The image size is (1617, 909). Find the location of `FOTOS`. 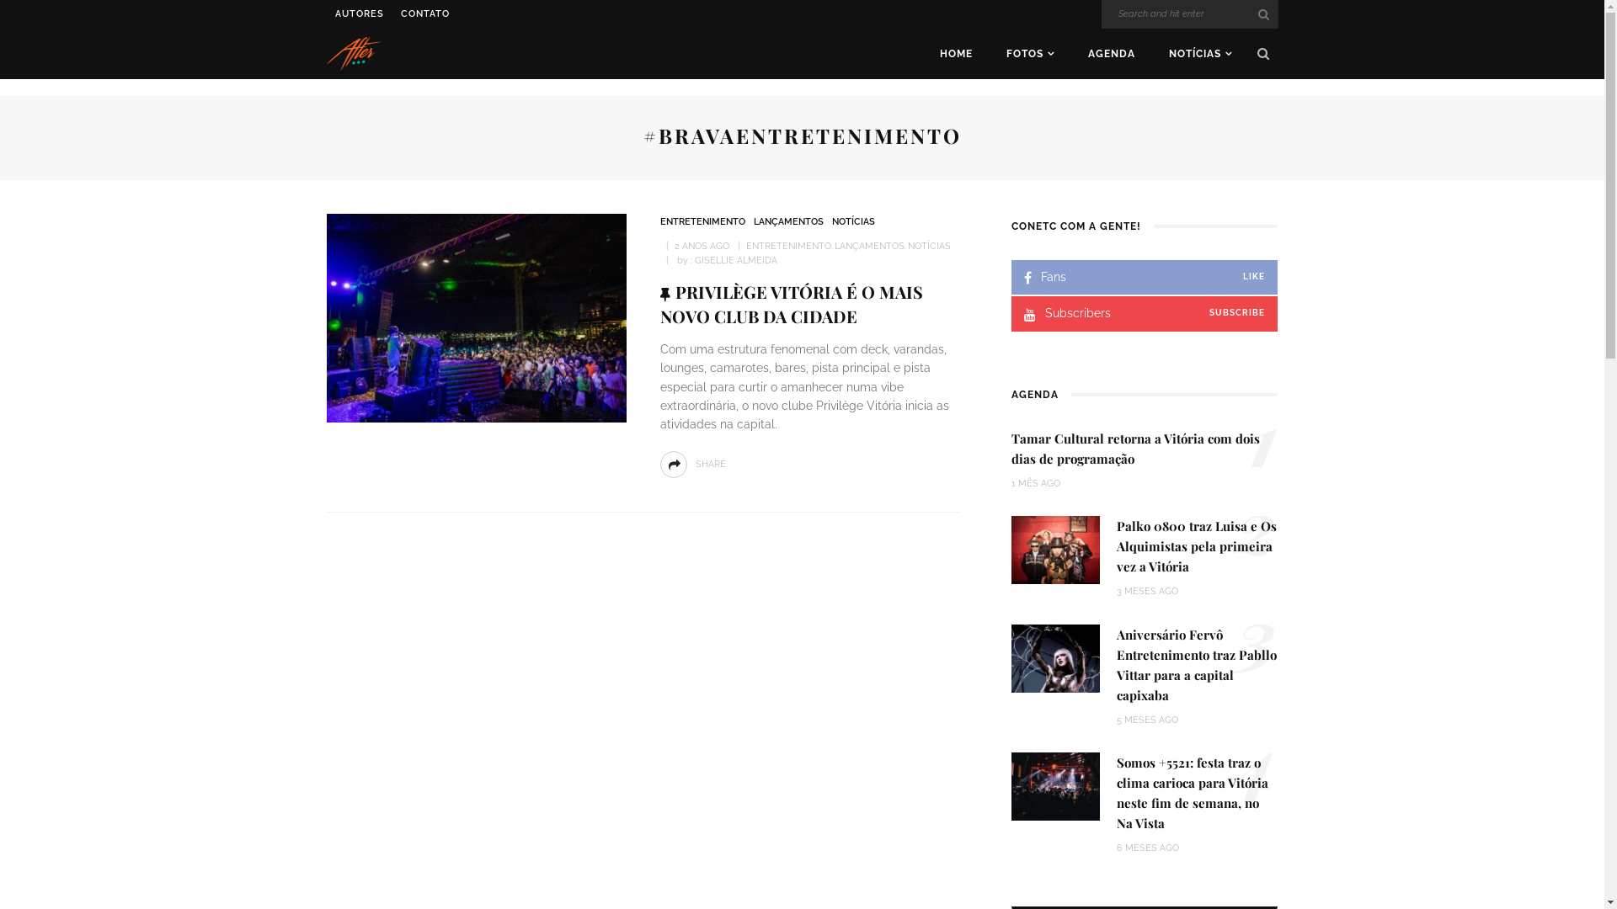

FOTOS is located at coordinates (1029, 54).